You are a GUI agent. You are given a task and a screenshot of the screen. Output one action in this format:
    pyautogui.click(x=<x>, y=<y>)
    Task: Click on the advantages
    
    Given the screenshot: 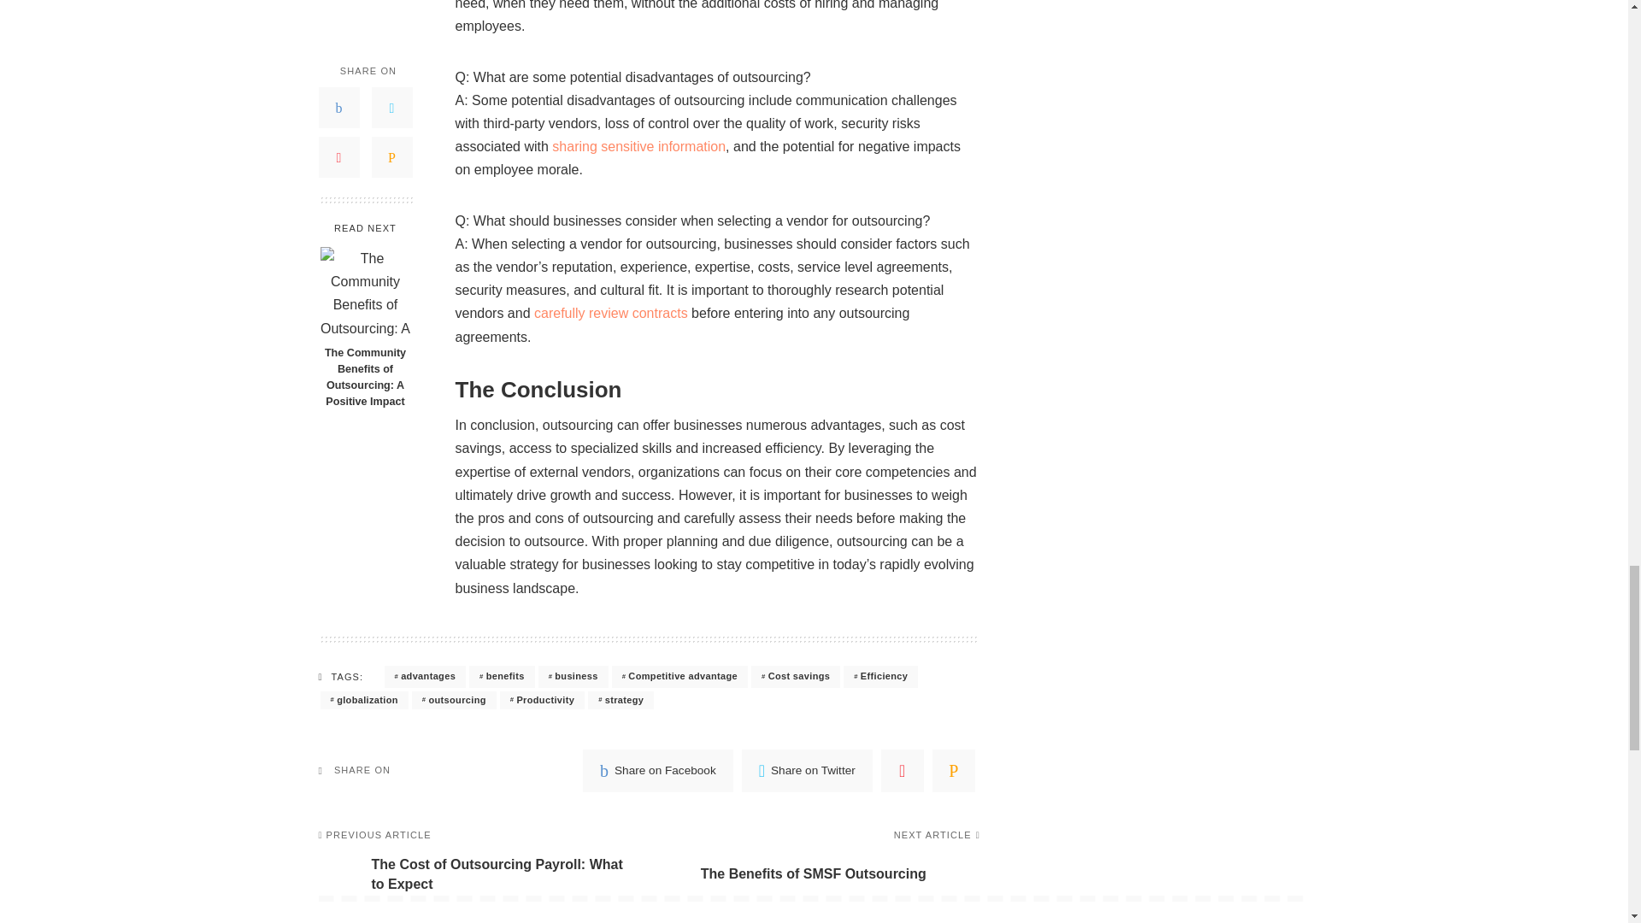 What is the action you would take?
    pyautogui.click(x=425, y=676)
    